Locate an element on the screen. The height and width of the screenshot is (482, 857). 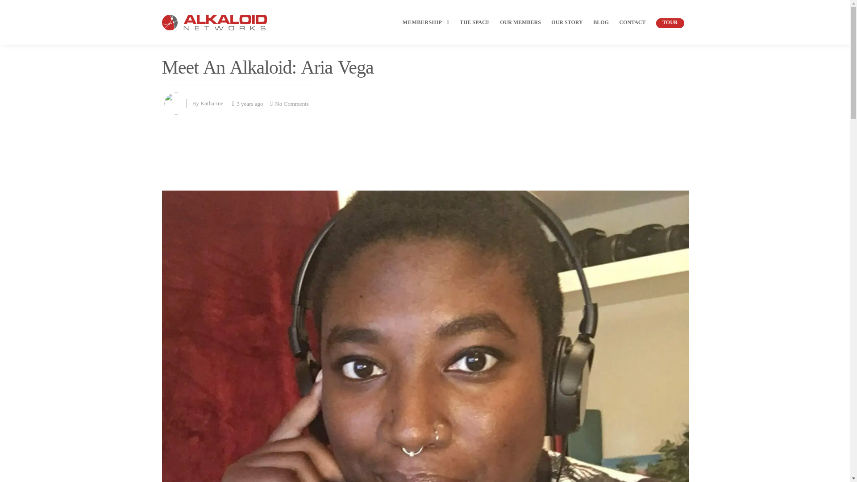
OUR MEMBERS is located at coordinates (520, 30).